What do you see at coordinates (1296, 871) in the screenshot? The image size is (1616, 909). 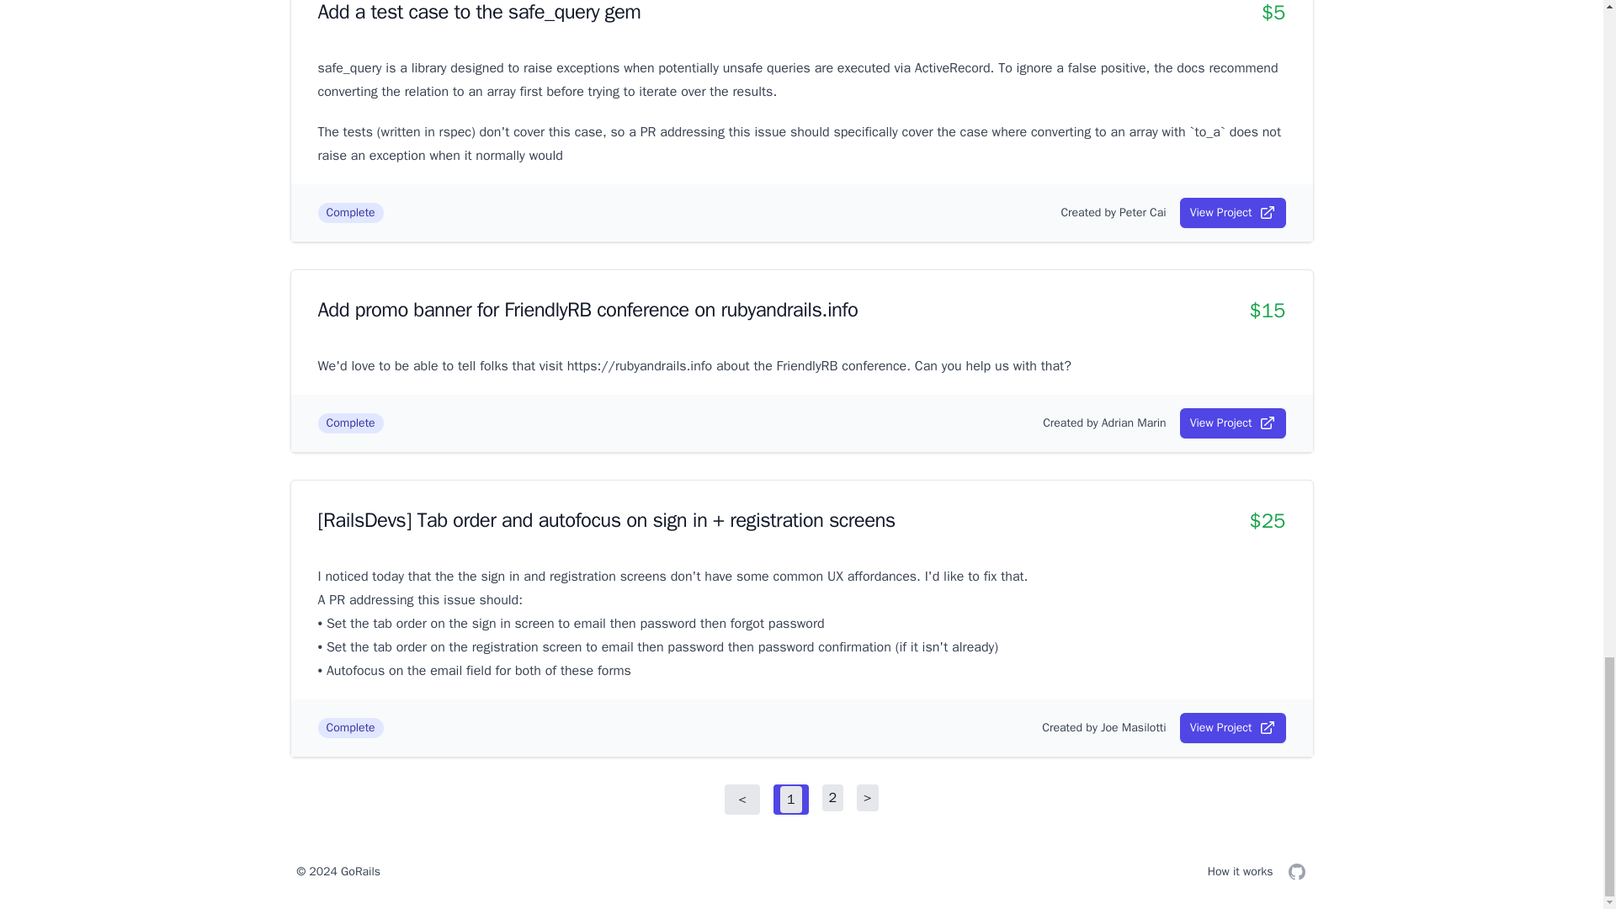 I see `GitHub` at bounding box center [1296, 871].